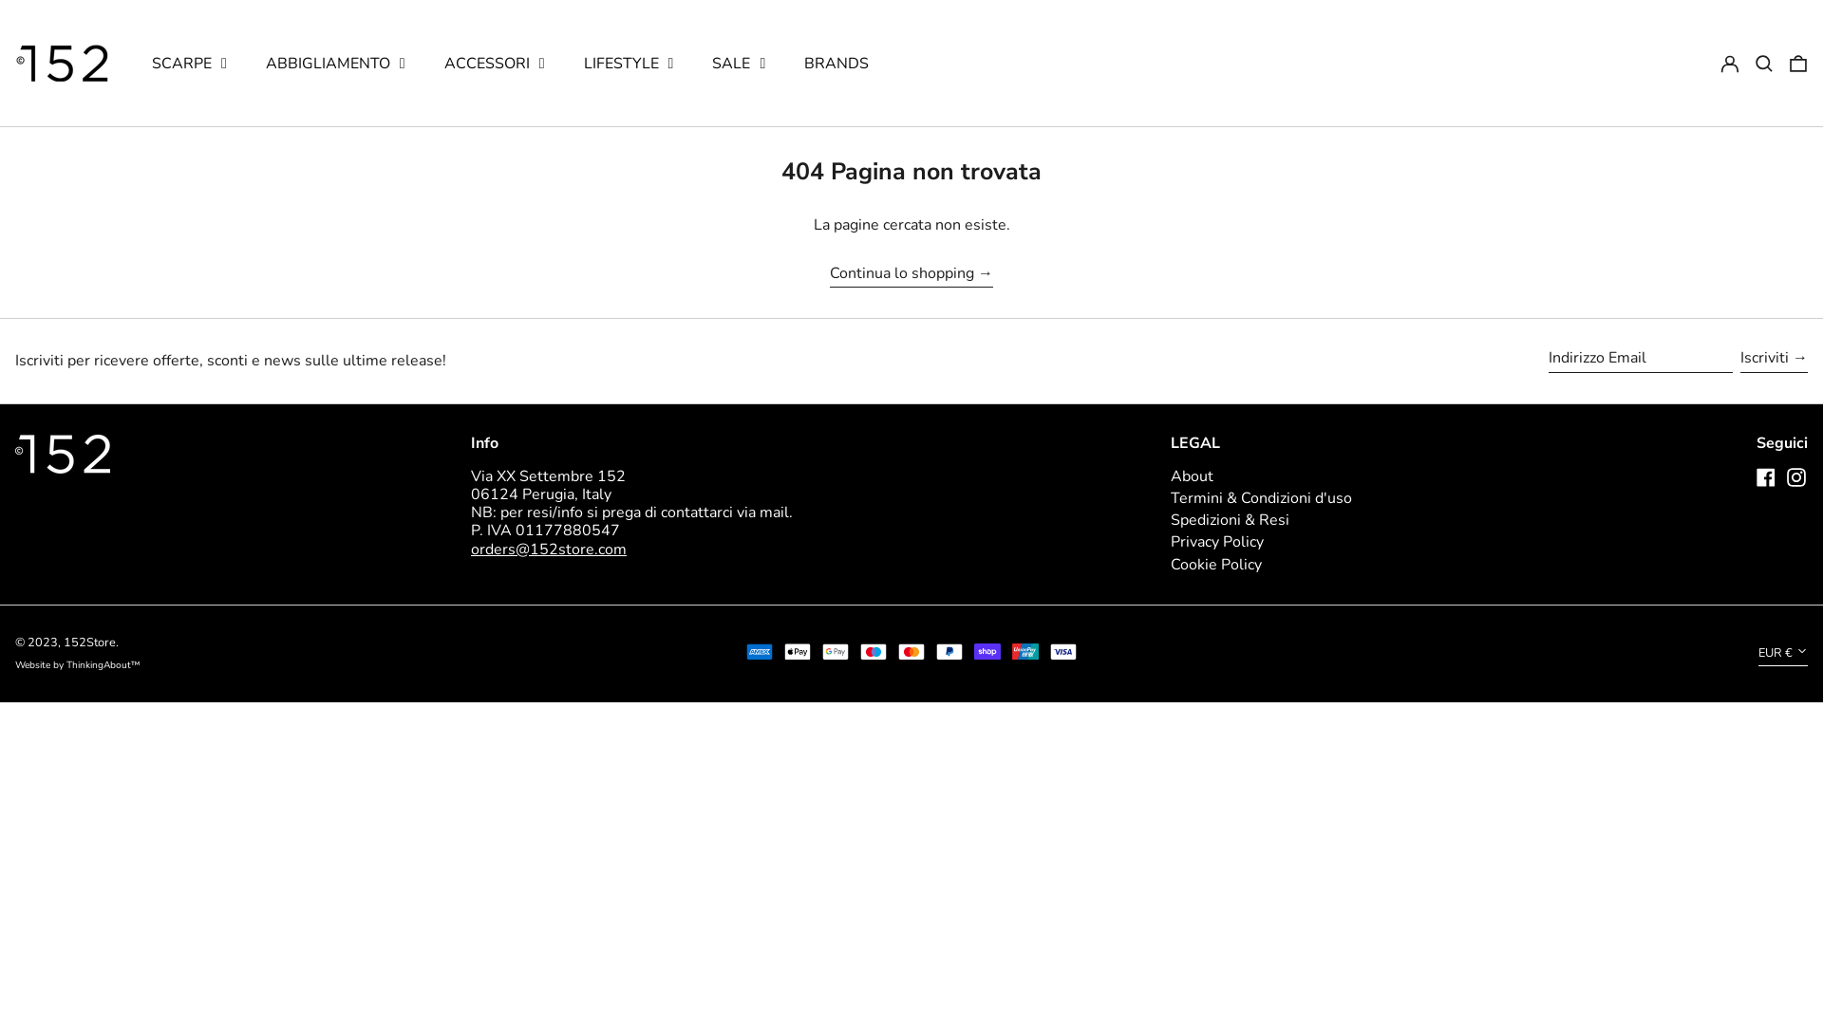 This screenshot has height=1025, width=1823. I want to click on ACCESSORI, so click(495, 64).